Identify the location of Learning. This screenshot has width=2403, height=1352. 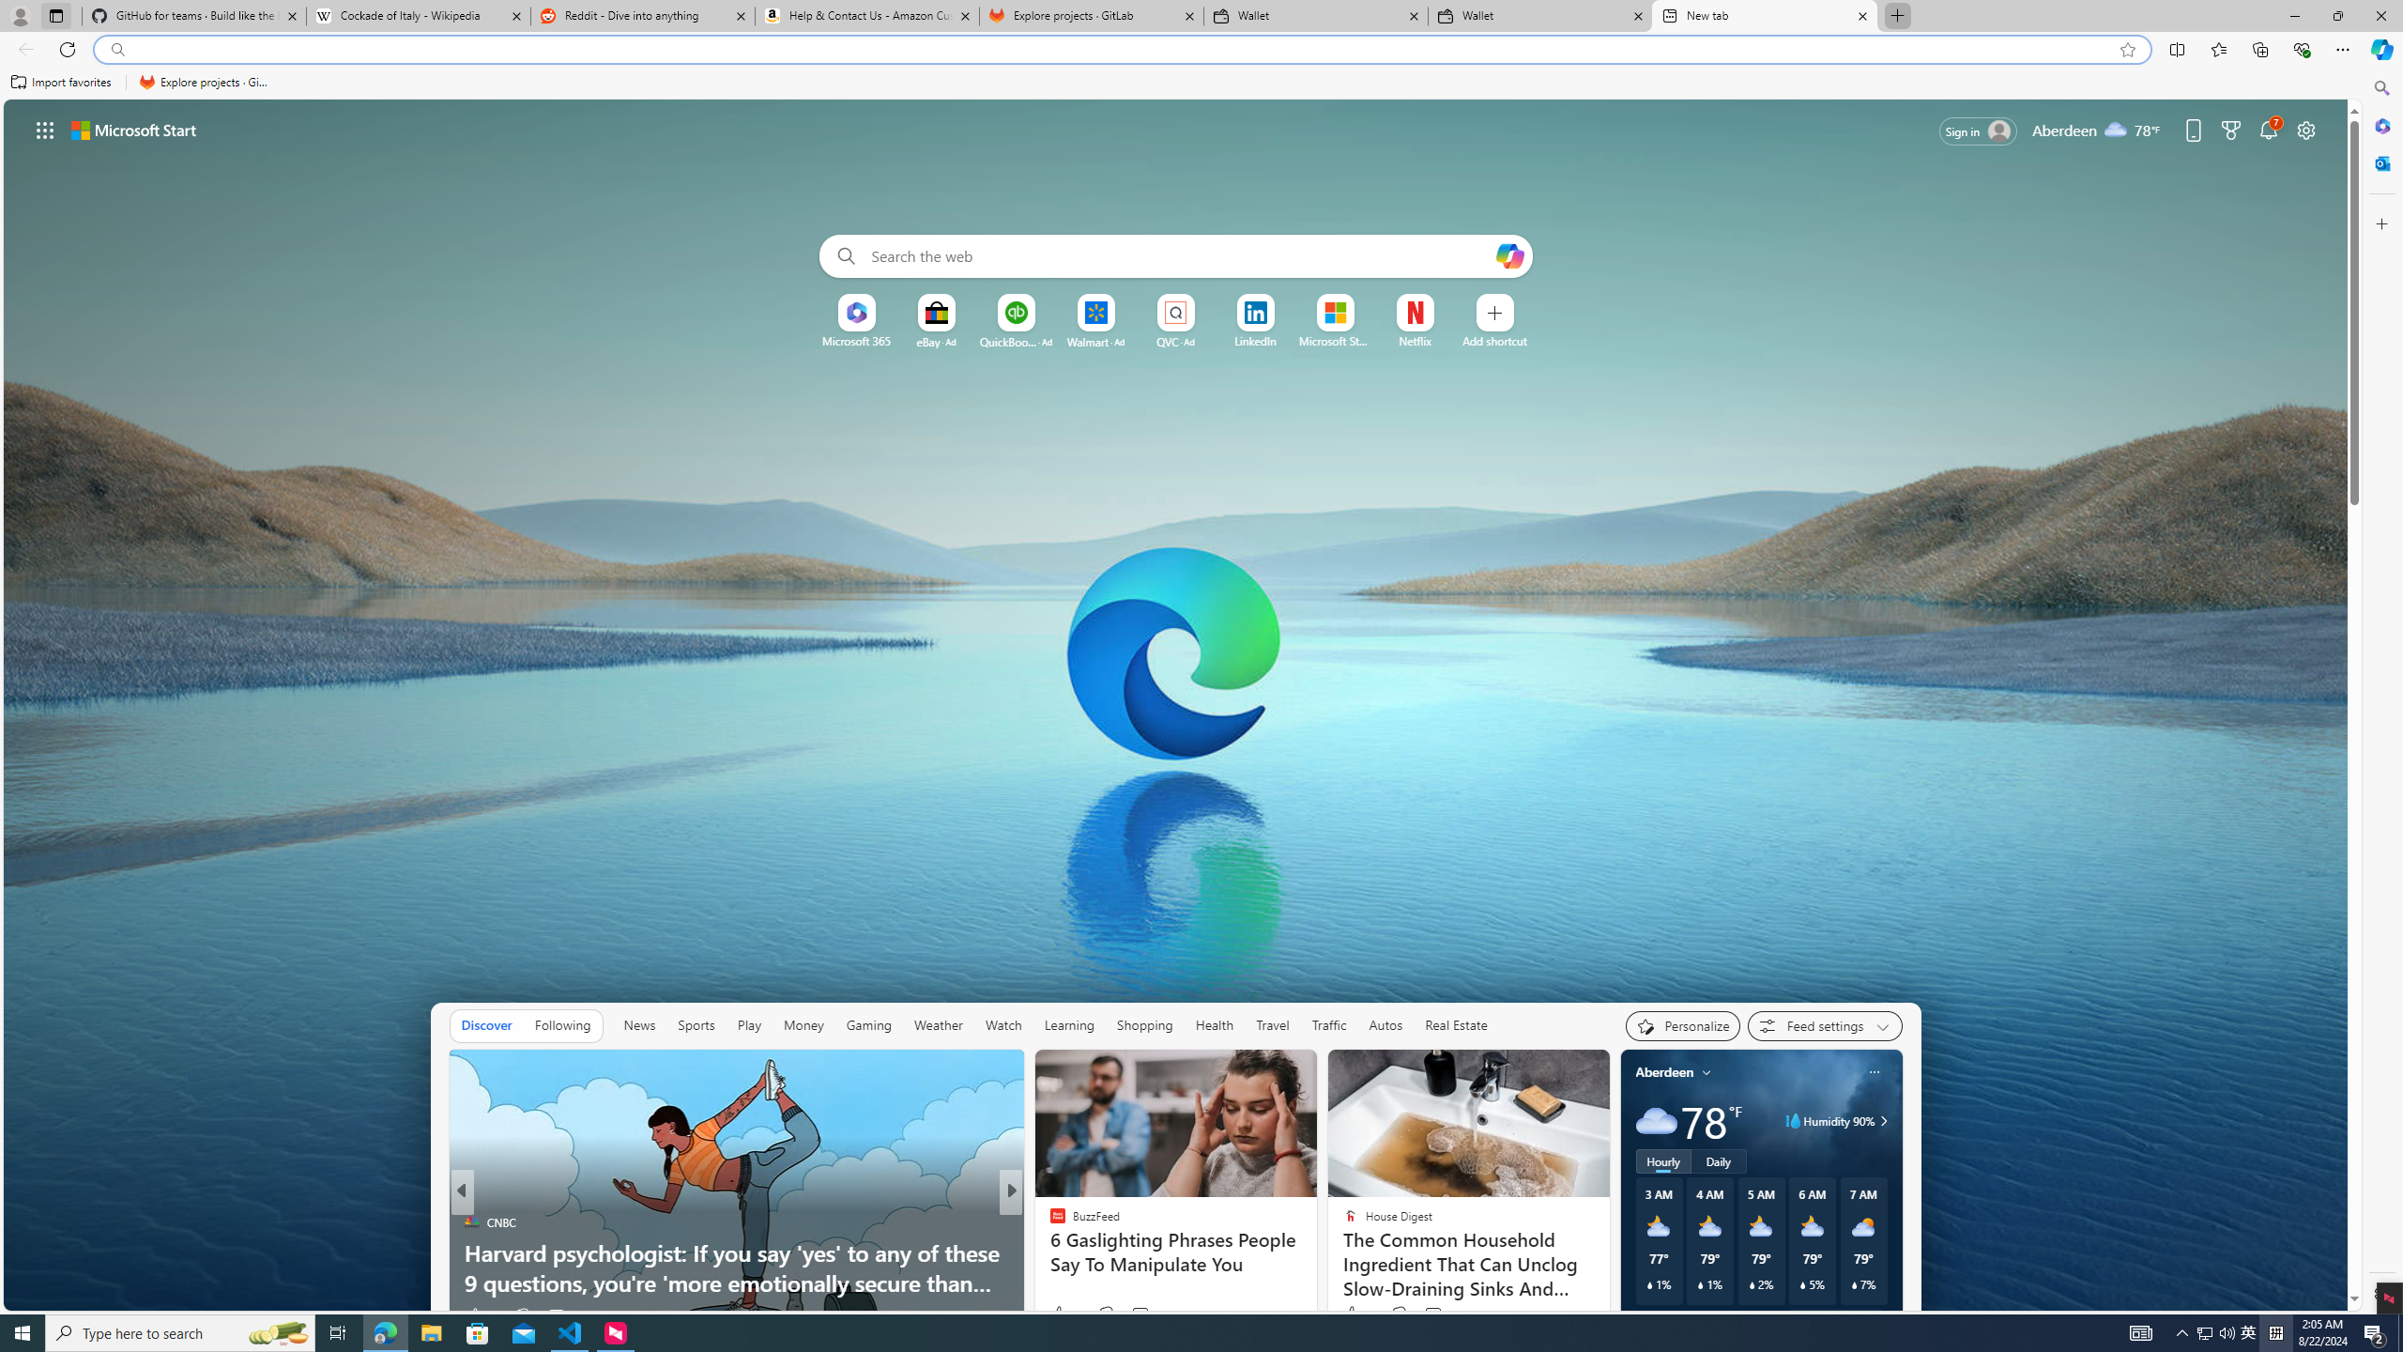
(1070, 1025).